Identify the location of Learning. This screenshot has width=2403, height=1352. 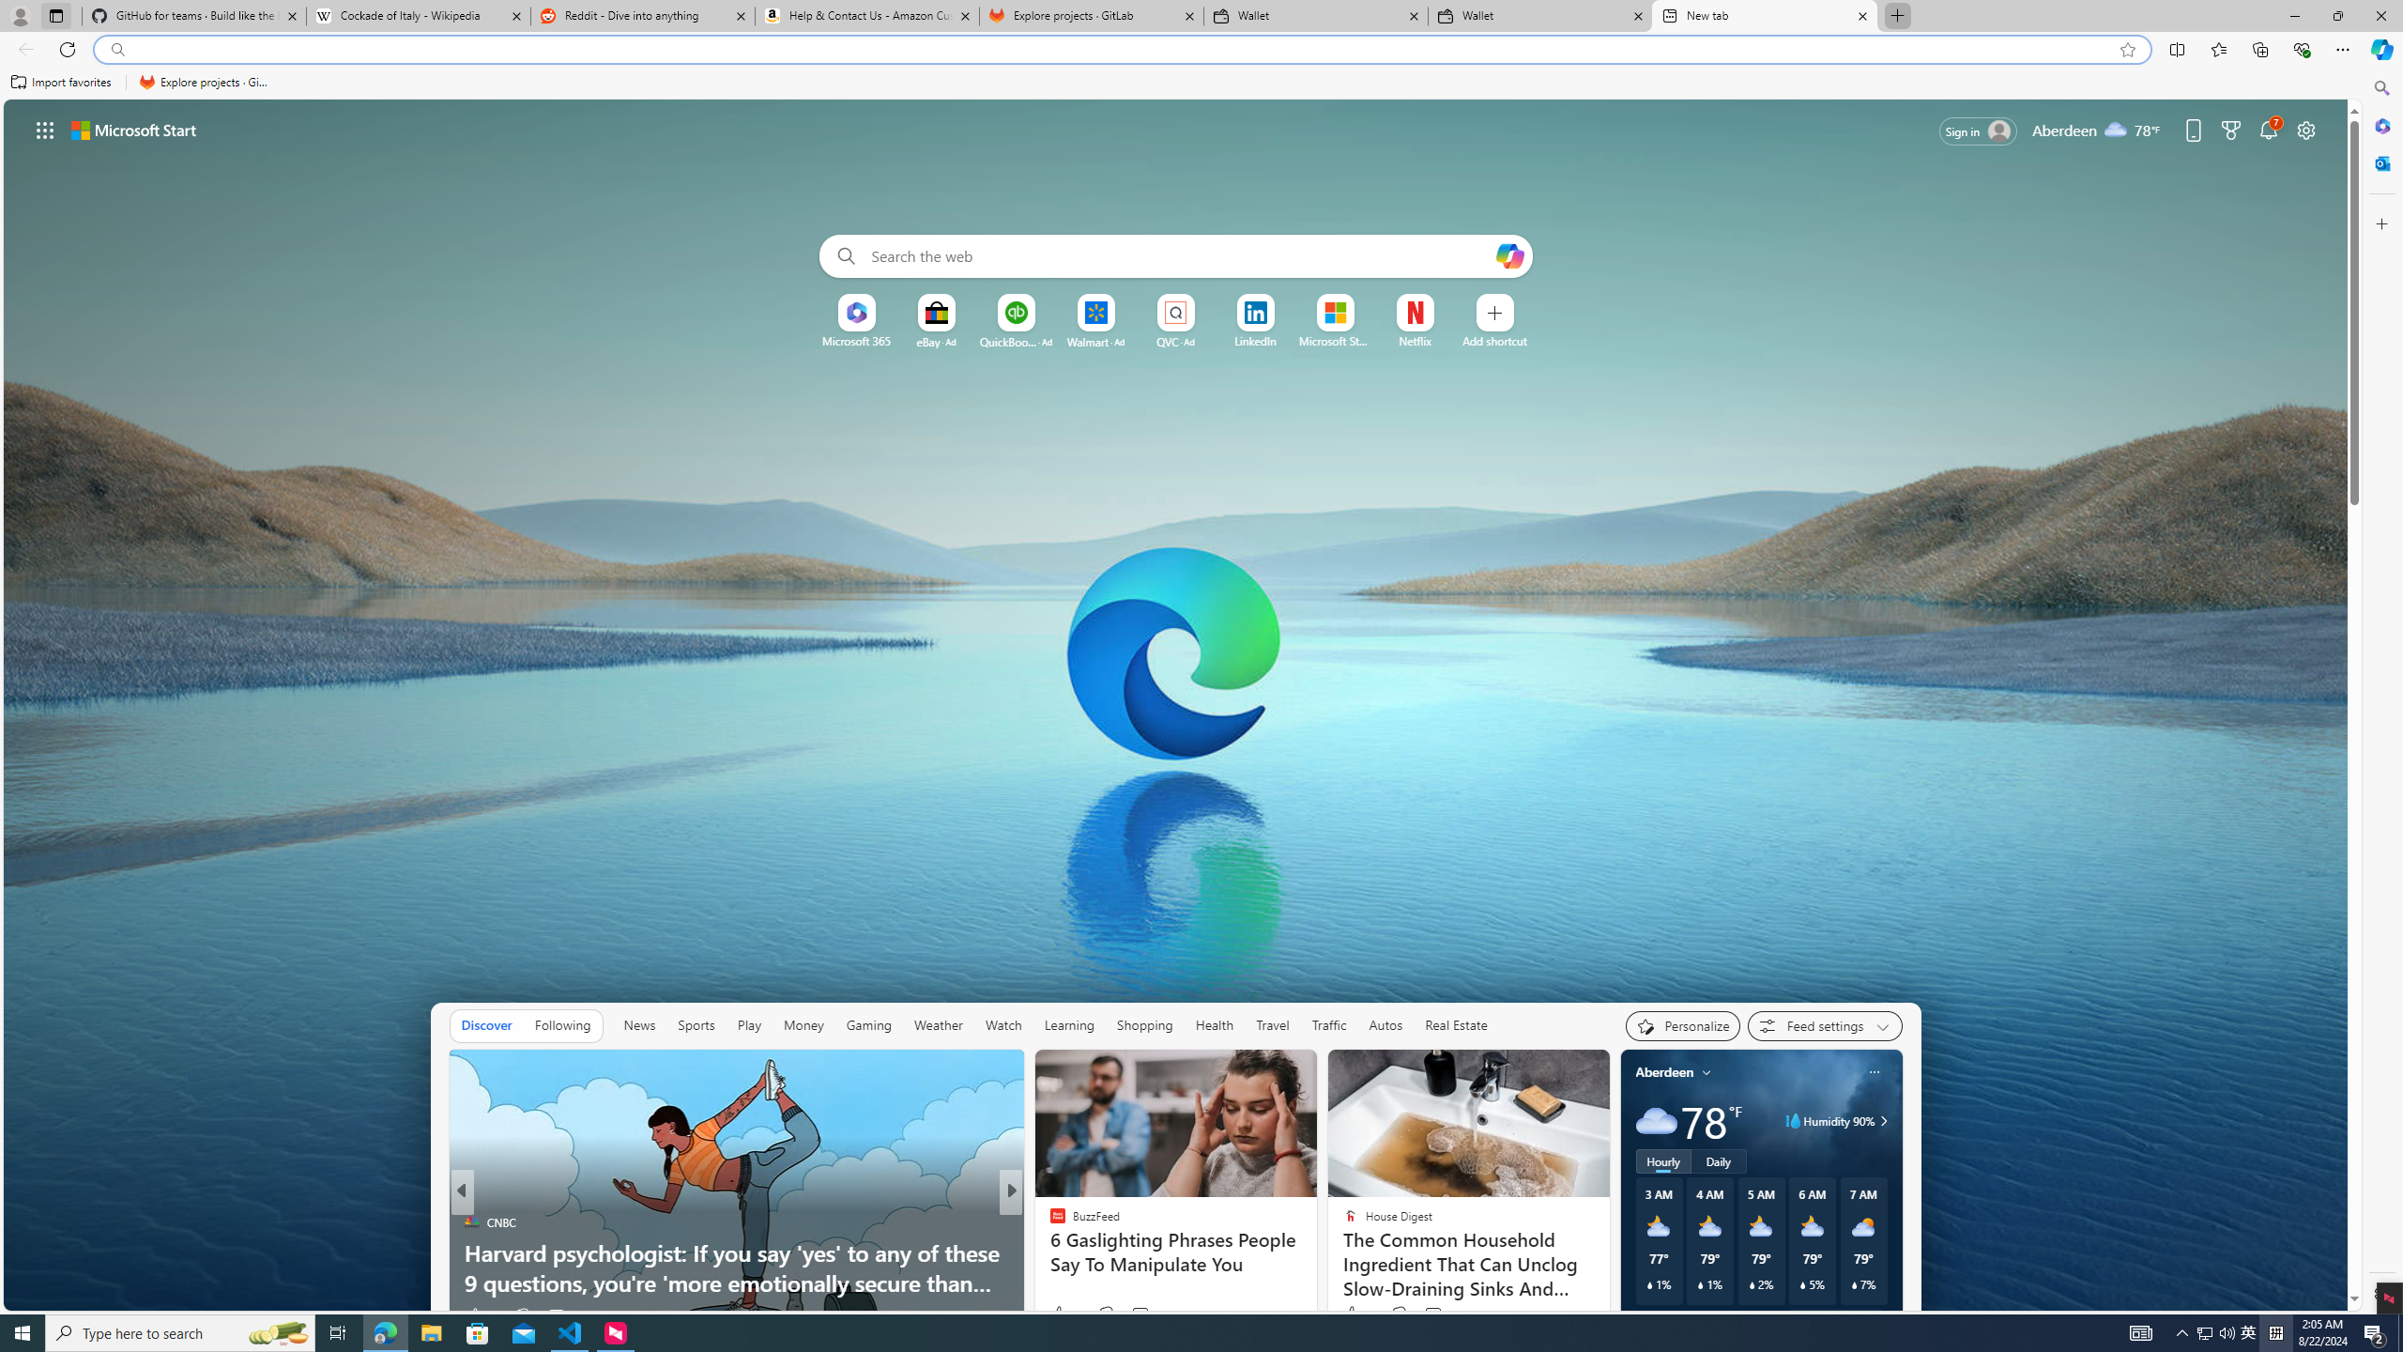
(1070, 1025).